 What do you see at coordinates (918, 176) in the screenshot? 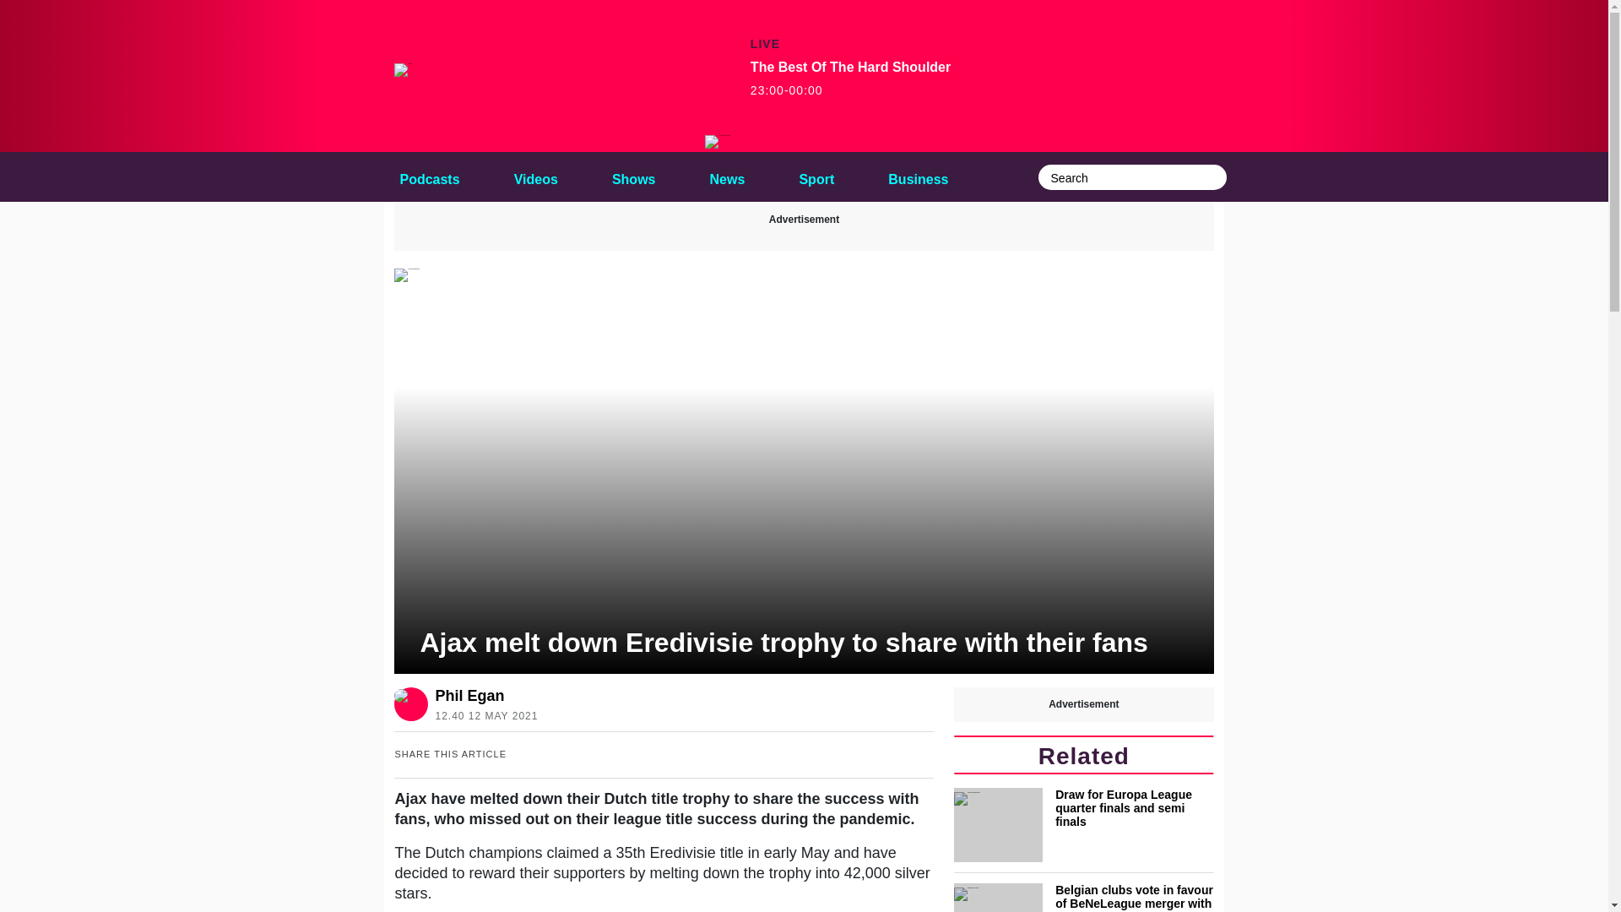
I see `Business` at bounding box center [918, 176].